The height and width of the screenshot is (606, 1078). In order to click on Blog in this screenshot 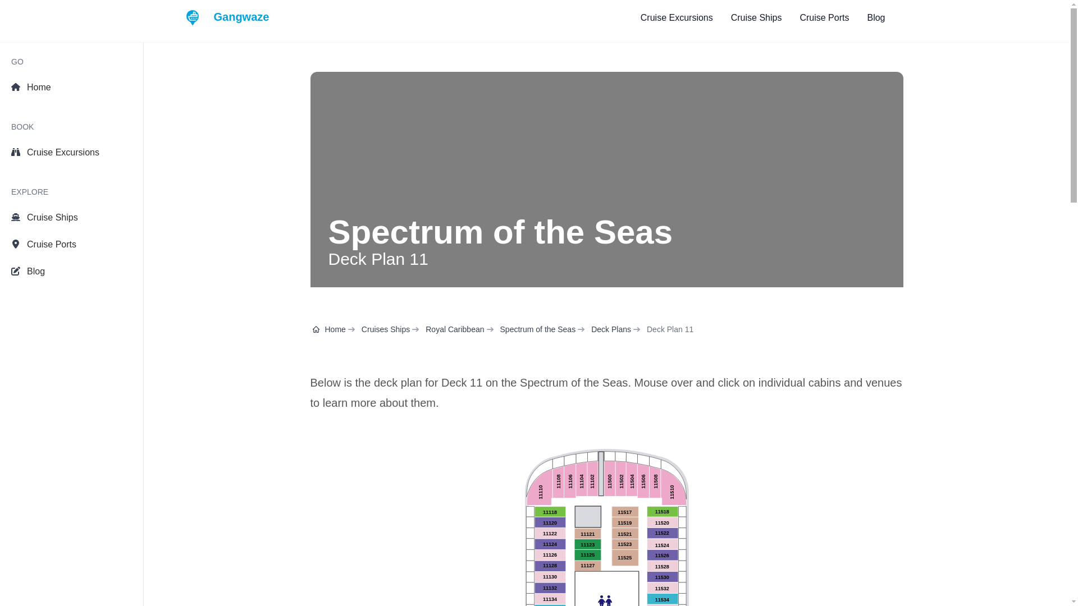, I will do `click(876, 18)`.